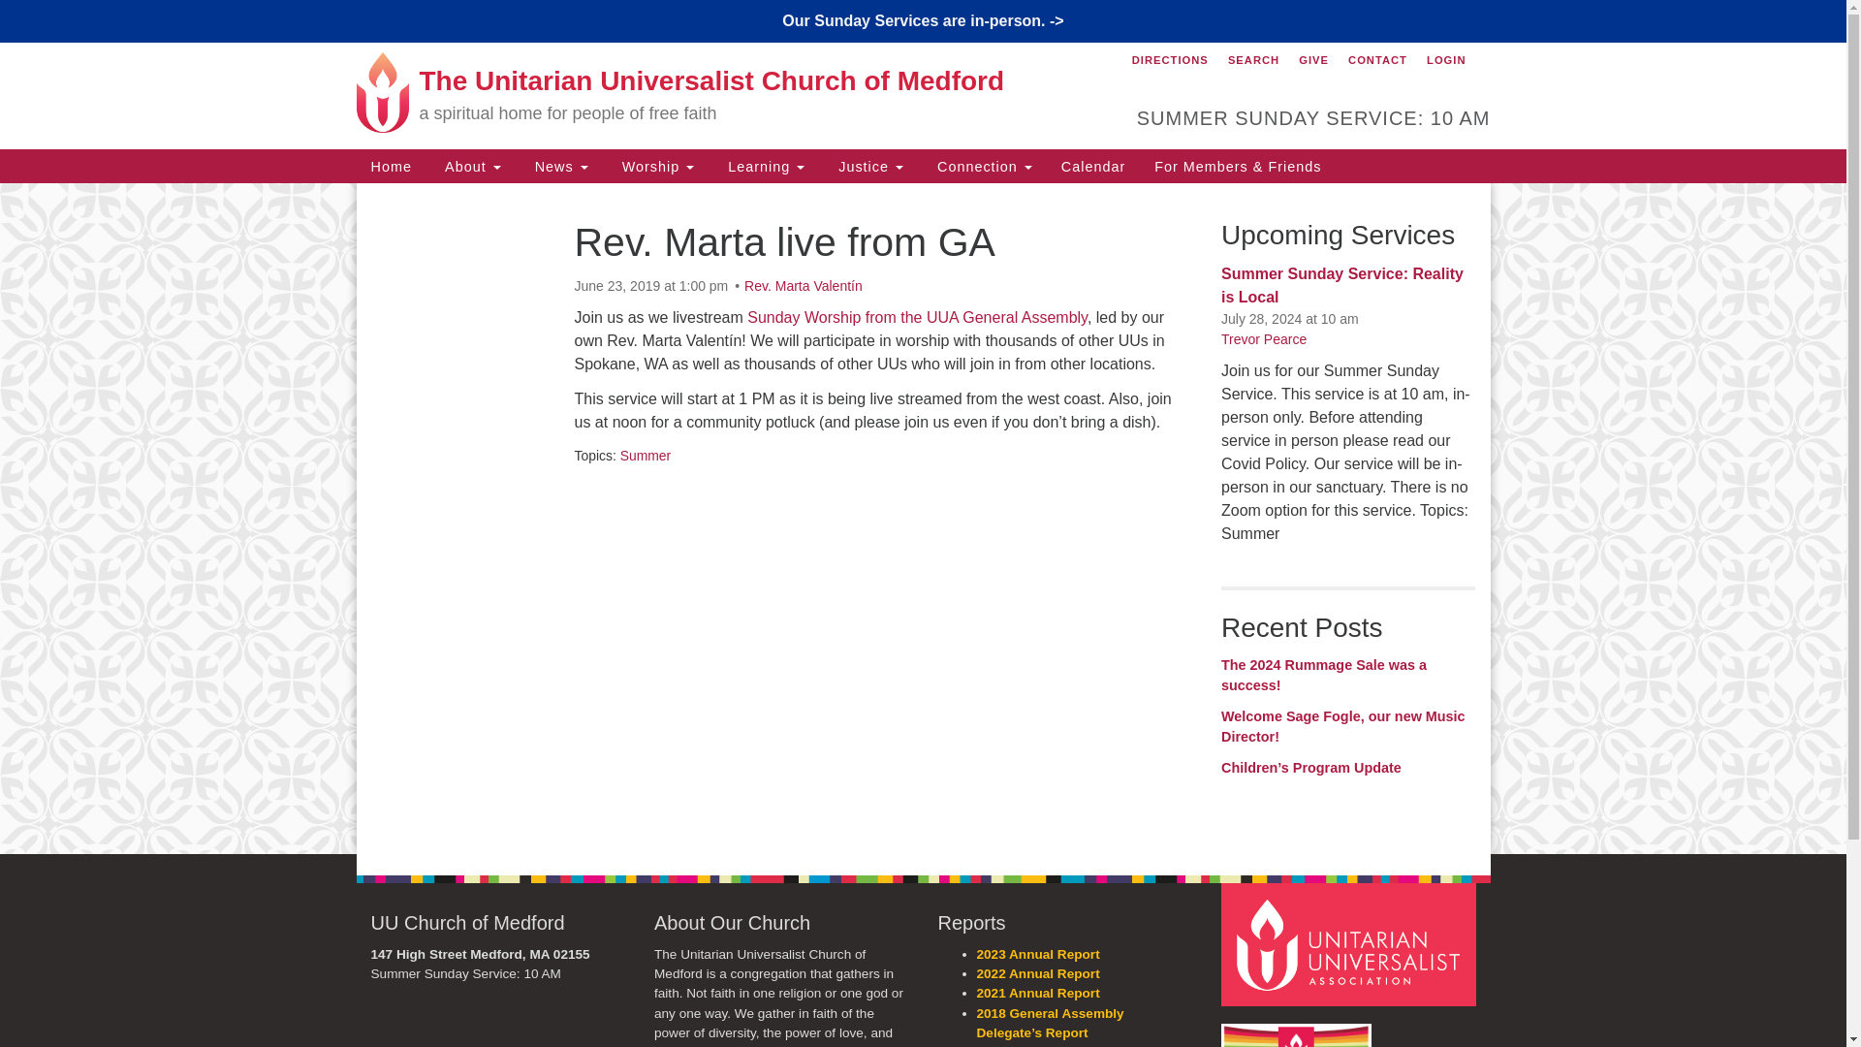 The height and width of the screenshot is (1047, 1861). What do you see at coordinates (1313, 60) in the screenshot?
I see `GIVE` at bounding box center [1313, 60].